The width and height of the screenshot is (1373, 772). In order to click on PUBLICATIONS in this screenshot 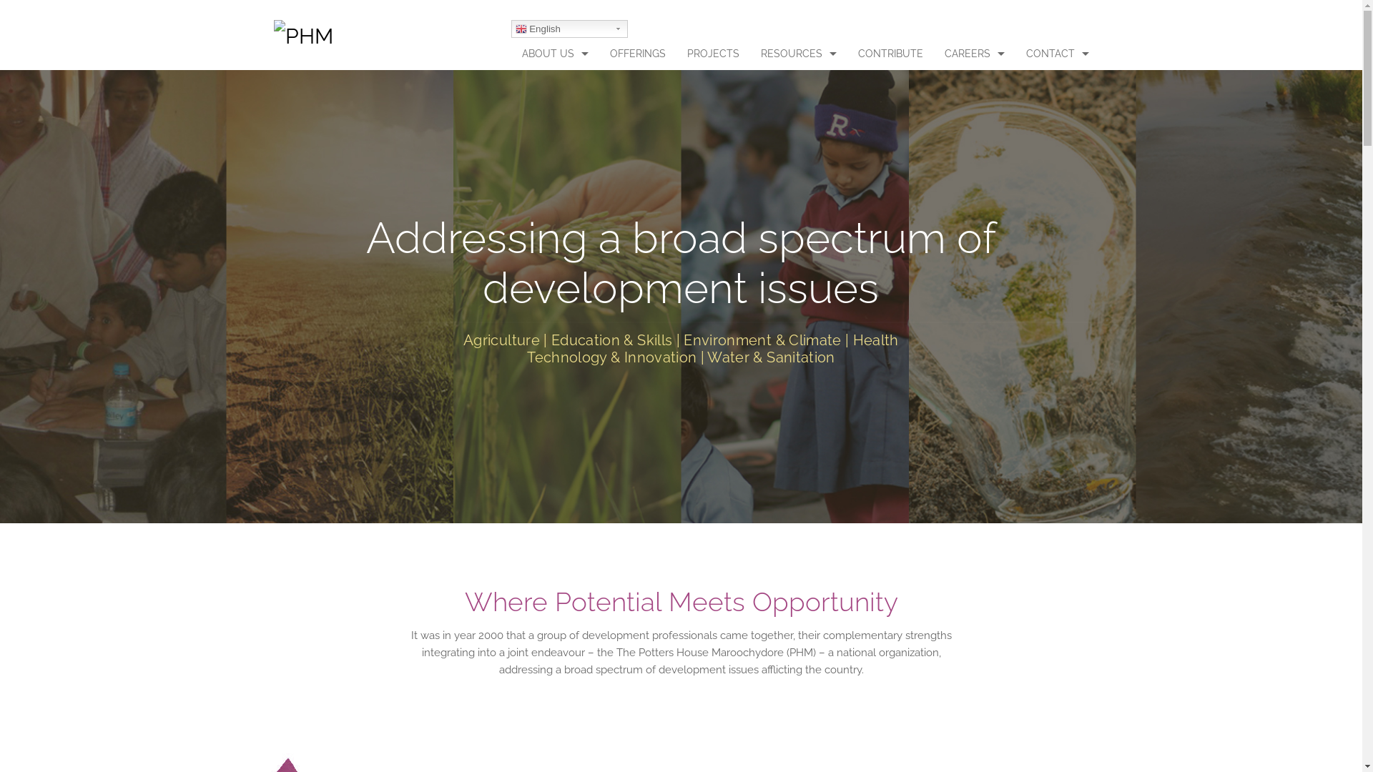, I will do `click(798, 86)`.